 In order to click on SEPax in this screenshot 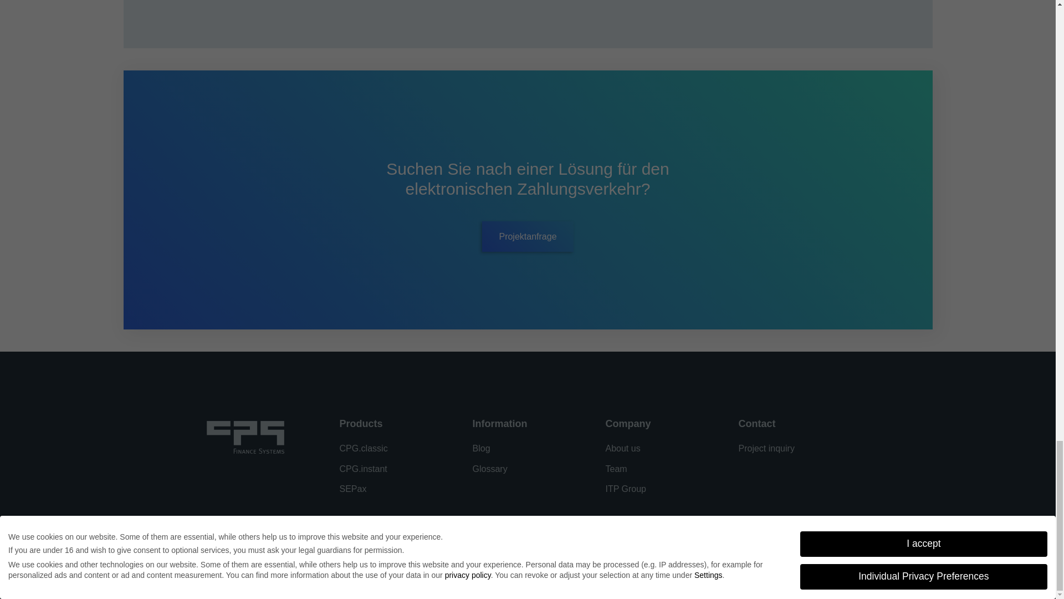, I will do `click(395, 492)`.